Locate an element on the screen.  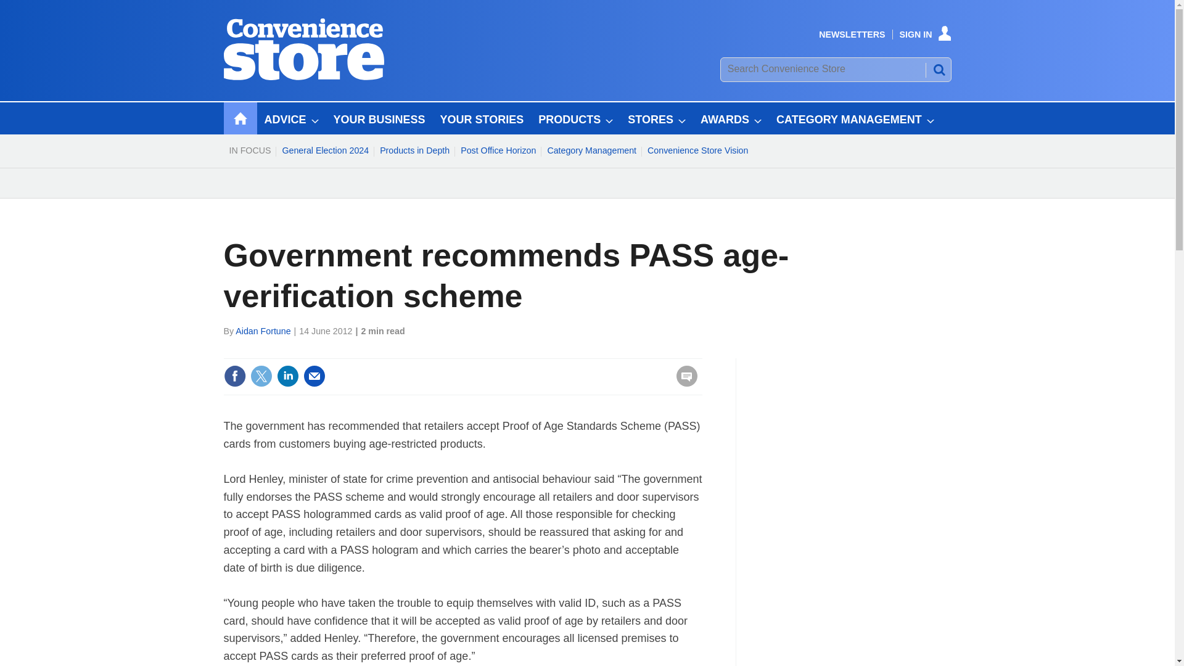
SIGN IN is located at coordinates (926, 34).